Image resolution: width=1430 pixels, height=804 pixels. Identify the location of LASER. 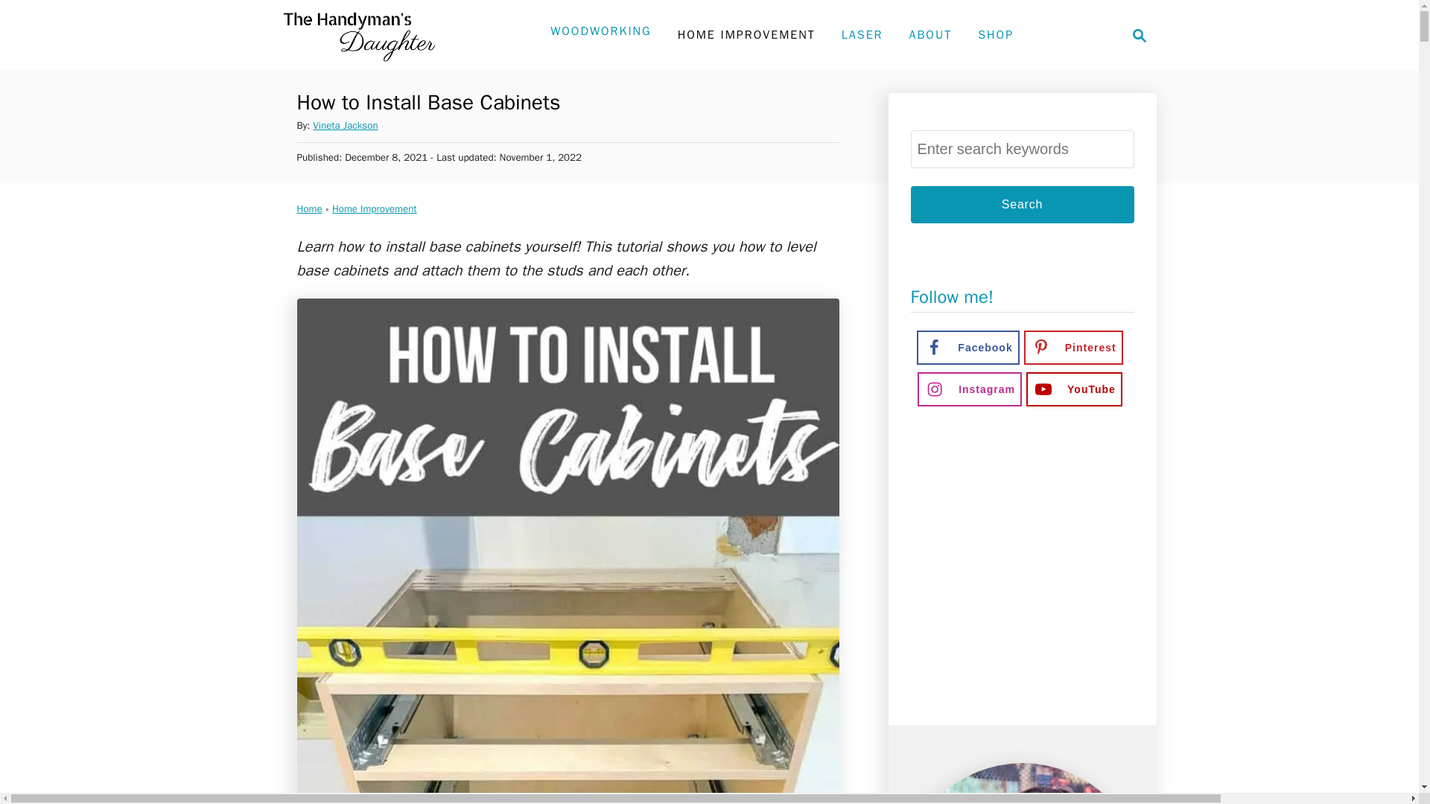
(600, 31).